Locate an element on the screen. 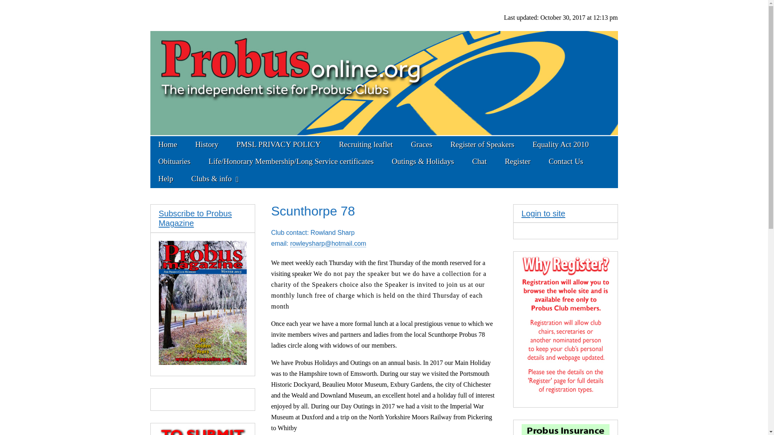 The height and width of the screenshot is (435, 774). Login to site is located at coordinates (543, 213).